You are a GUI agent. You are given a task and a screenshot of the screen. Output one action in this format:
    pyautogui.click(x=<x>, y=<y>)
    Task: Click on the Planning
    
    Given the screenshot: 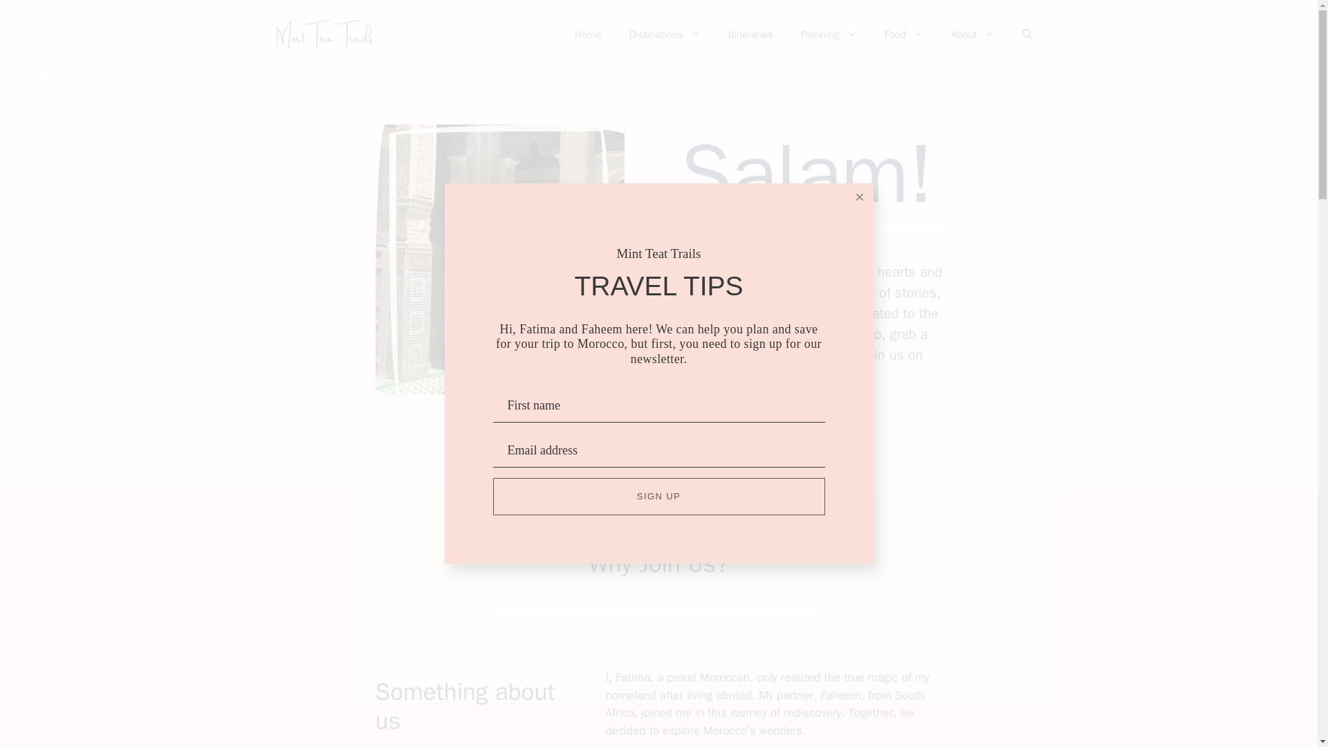 What is the action you would take?
    pyautogui.click(x=829, y=35)
    